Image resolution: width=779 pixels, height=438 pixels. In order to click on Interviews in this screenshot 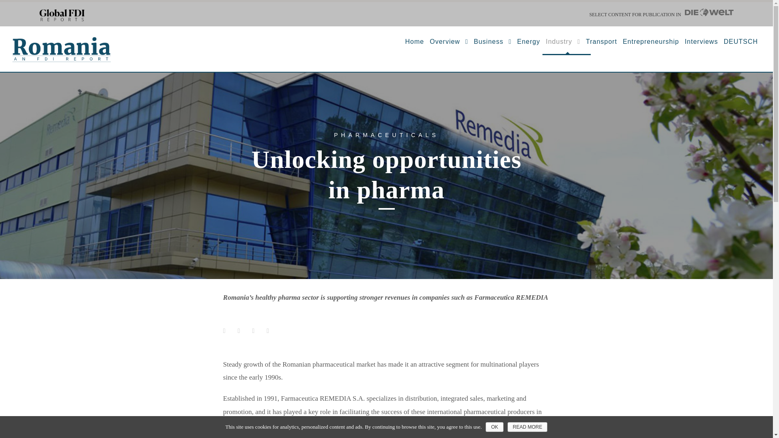, I will do `click(701, 45)`.